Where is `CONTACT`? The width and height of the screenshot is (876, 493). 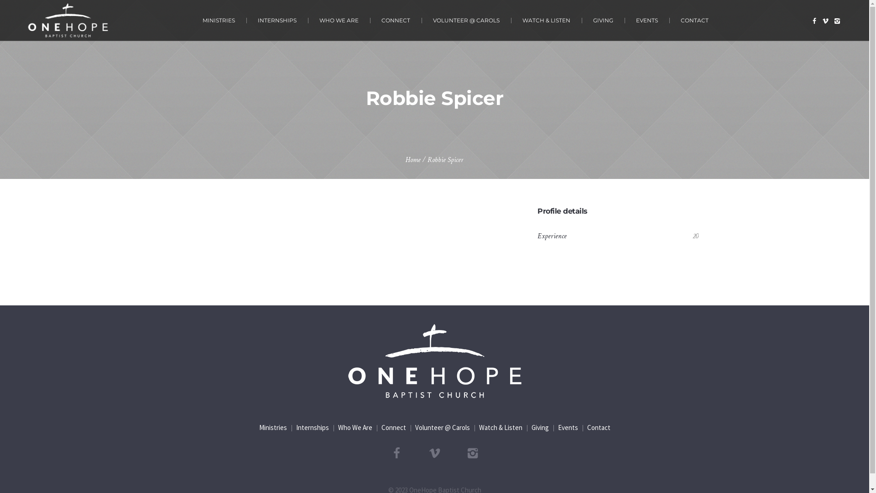 CONTACT is located at coordinates (694, 20).